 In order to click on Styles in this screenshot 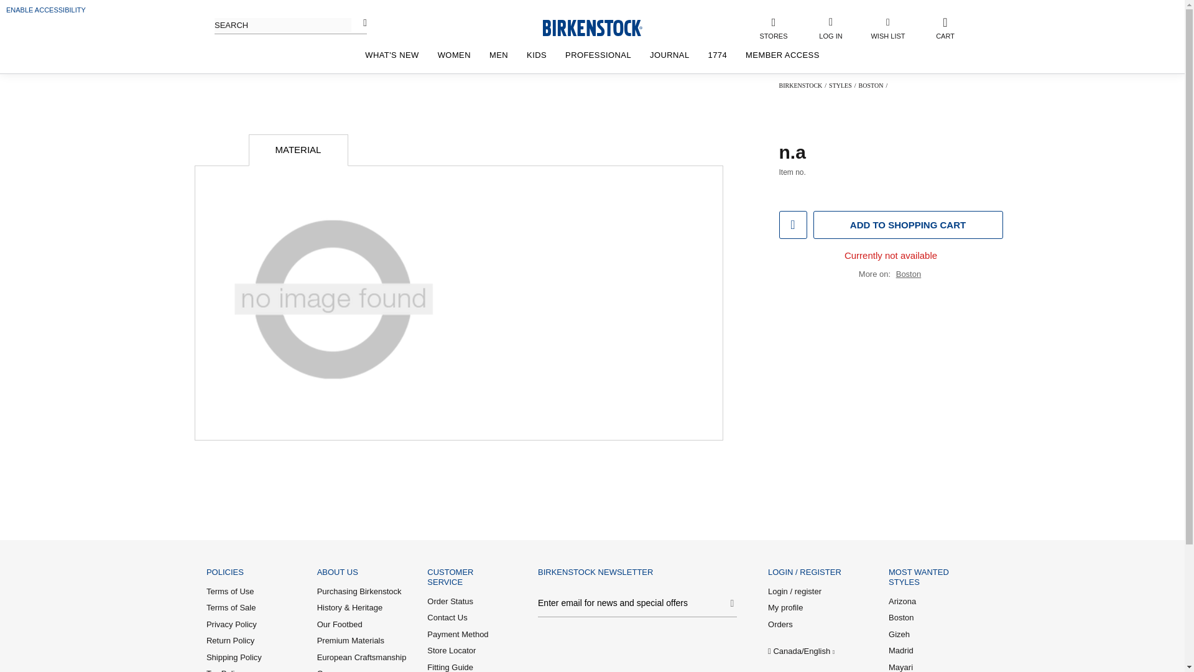, I will do `click(840, 85)`.